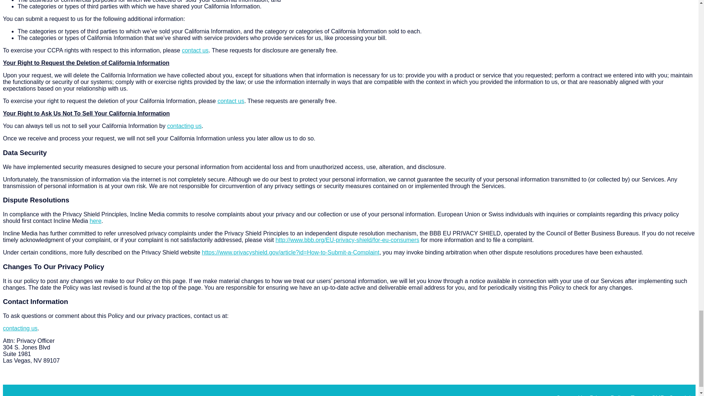  I want to click on contacting us, so click(20, 328).